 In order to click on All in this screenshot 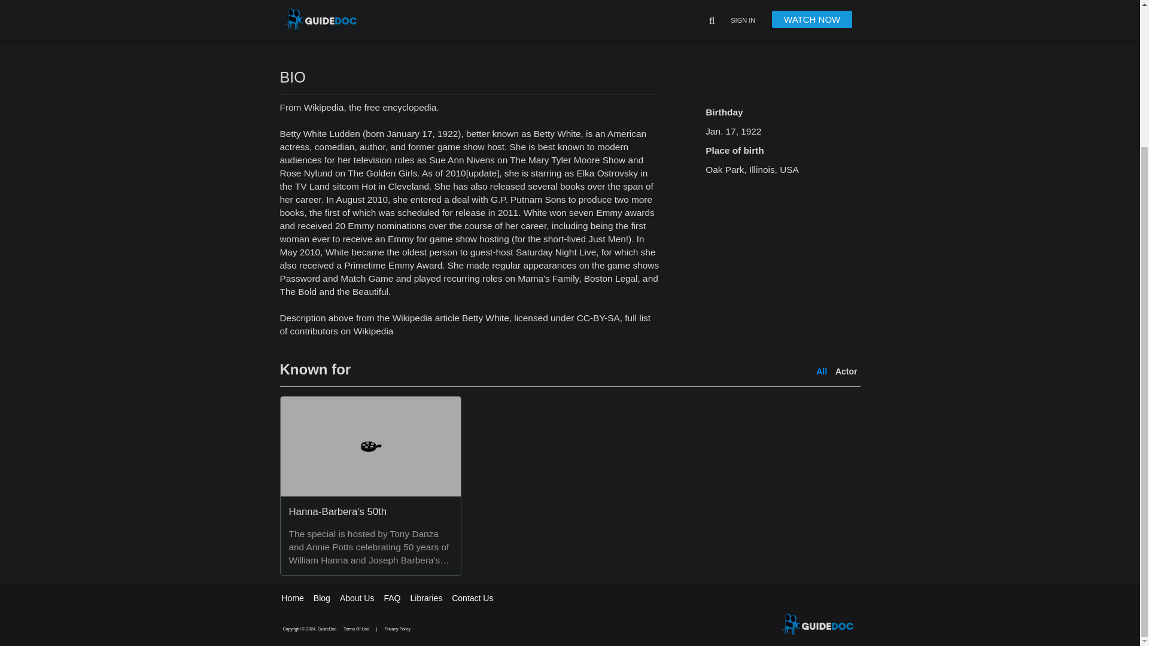, I will do `click(821, 371)`.